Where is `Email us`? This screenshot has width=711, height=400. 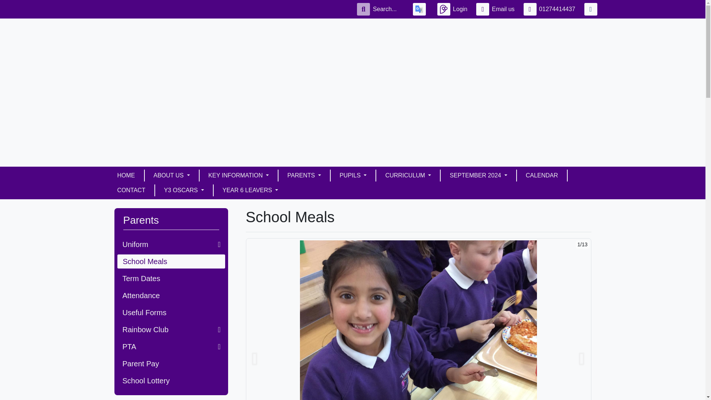
Email us is located at coordinates (497, 9).